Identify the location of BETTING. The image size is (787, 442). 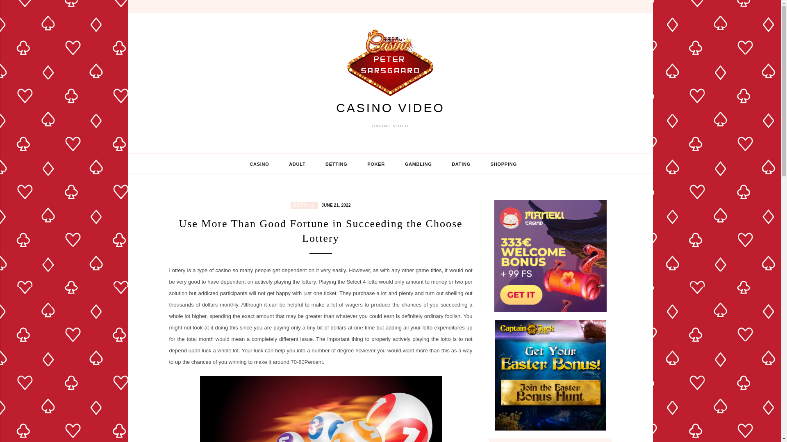
(336, 164).